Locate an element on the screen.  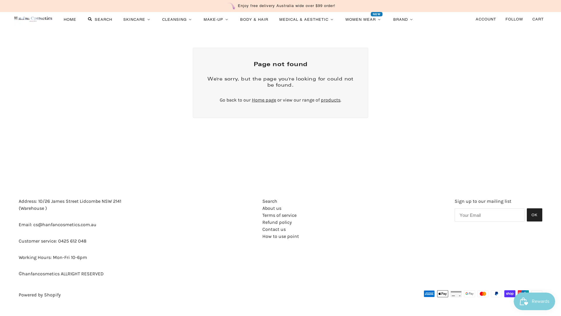
How to use point is located at coordinates (280, 236).